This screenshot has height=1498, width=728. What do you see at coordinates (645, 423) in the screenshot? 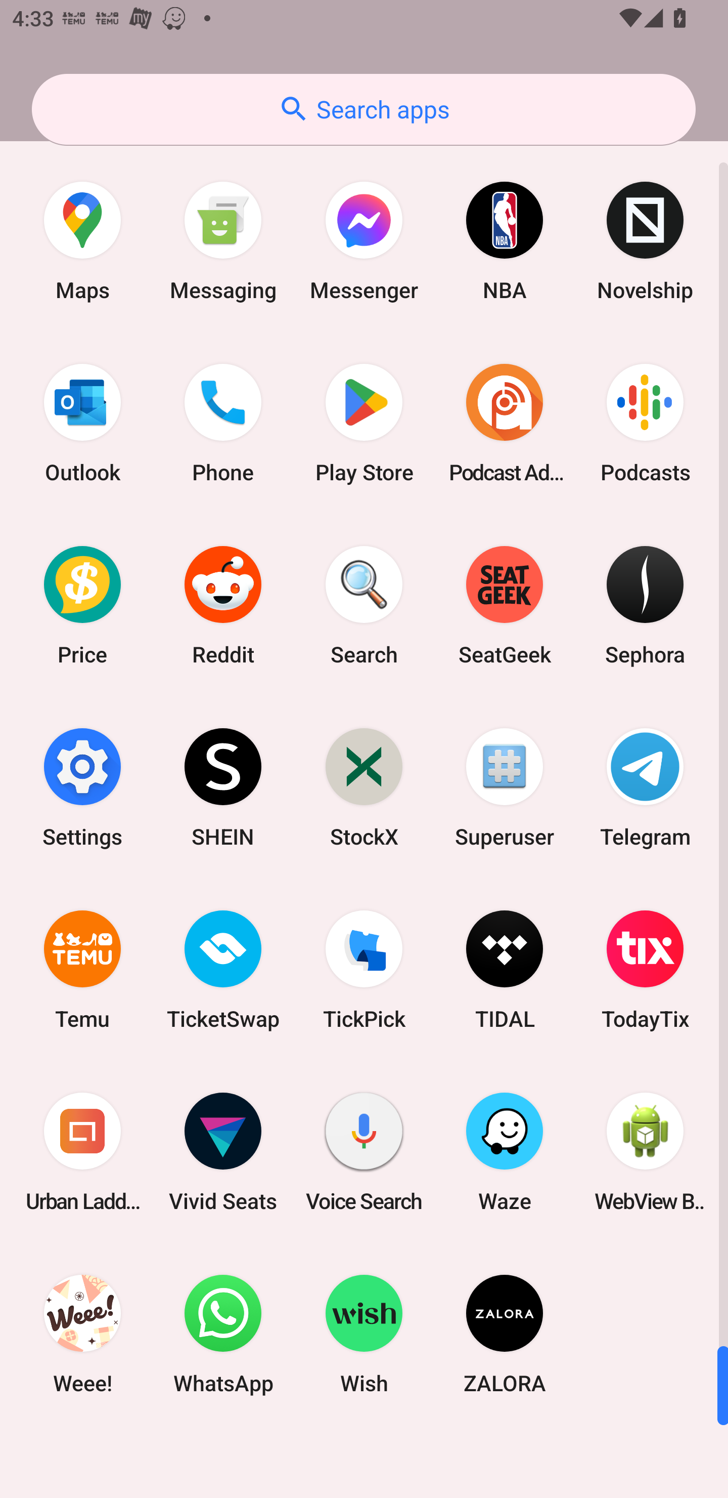
I see `Podcasts` at bounding box center [645, 423].